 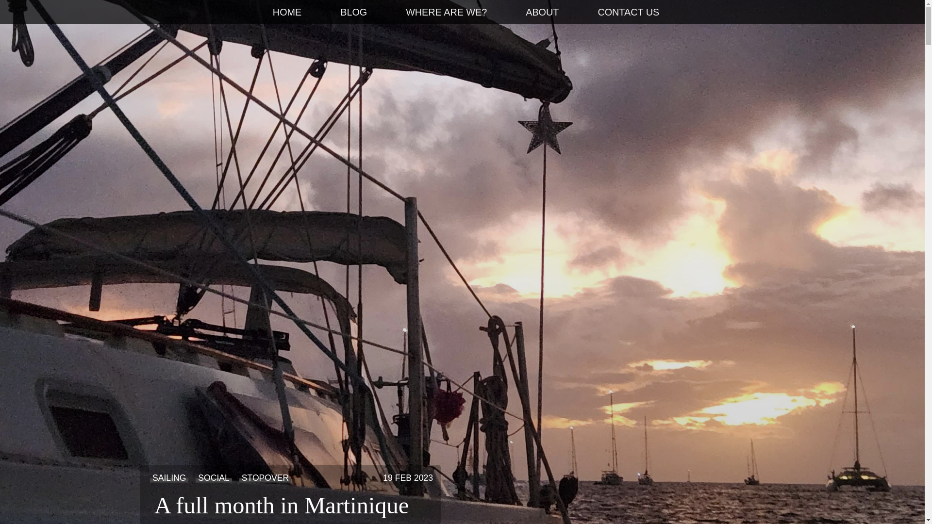 I want to click on ABOUT, so click(x=542, y=12).